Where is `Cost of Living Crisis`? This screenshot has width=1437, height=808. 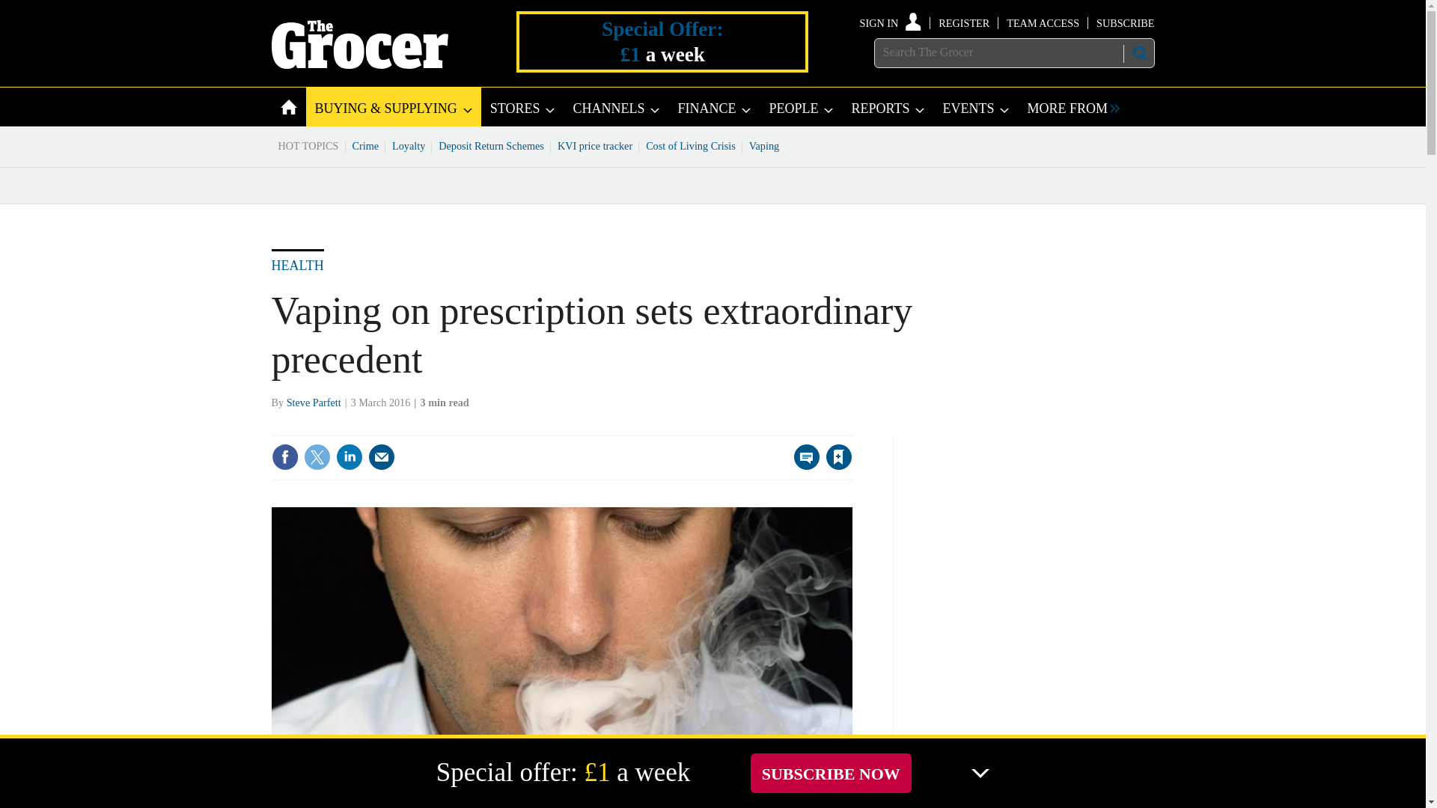
Cost of Living Crisis is located at coordinates (691, 145).